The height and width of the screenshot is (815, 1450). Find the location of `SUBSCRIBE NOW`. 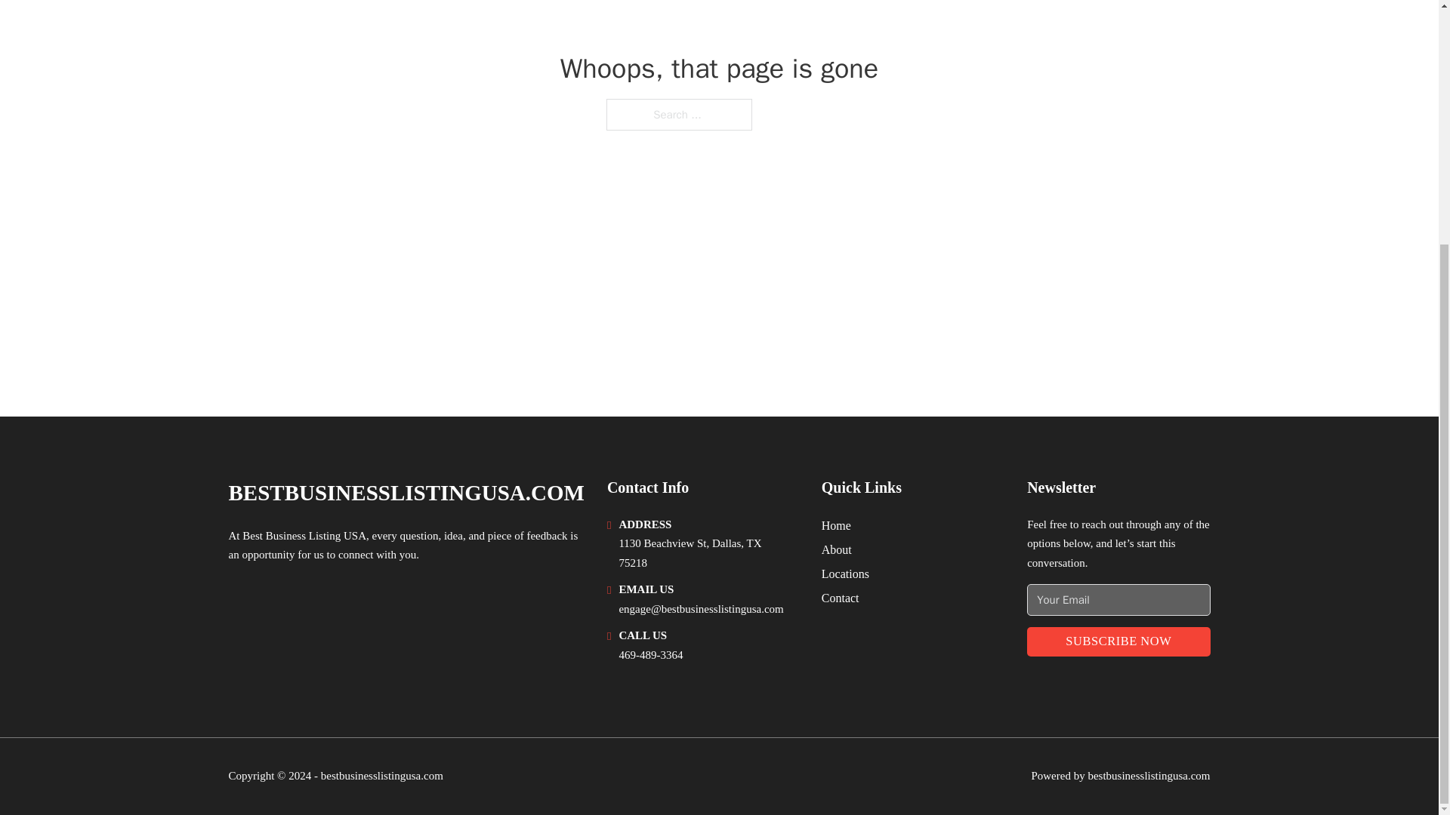

SUBSCRIBE NOW is located at coordinates (1118, 641).